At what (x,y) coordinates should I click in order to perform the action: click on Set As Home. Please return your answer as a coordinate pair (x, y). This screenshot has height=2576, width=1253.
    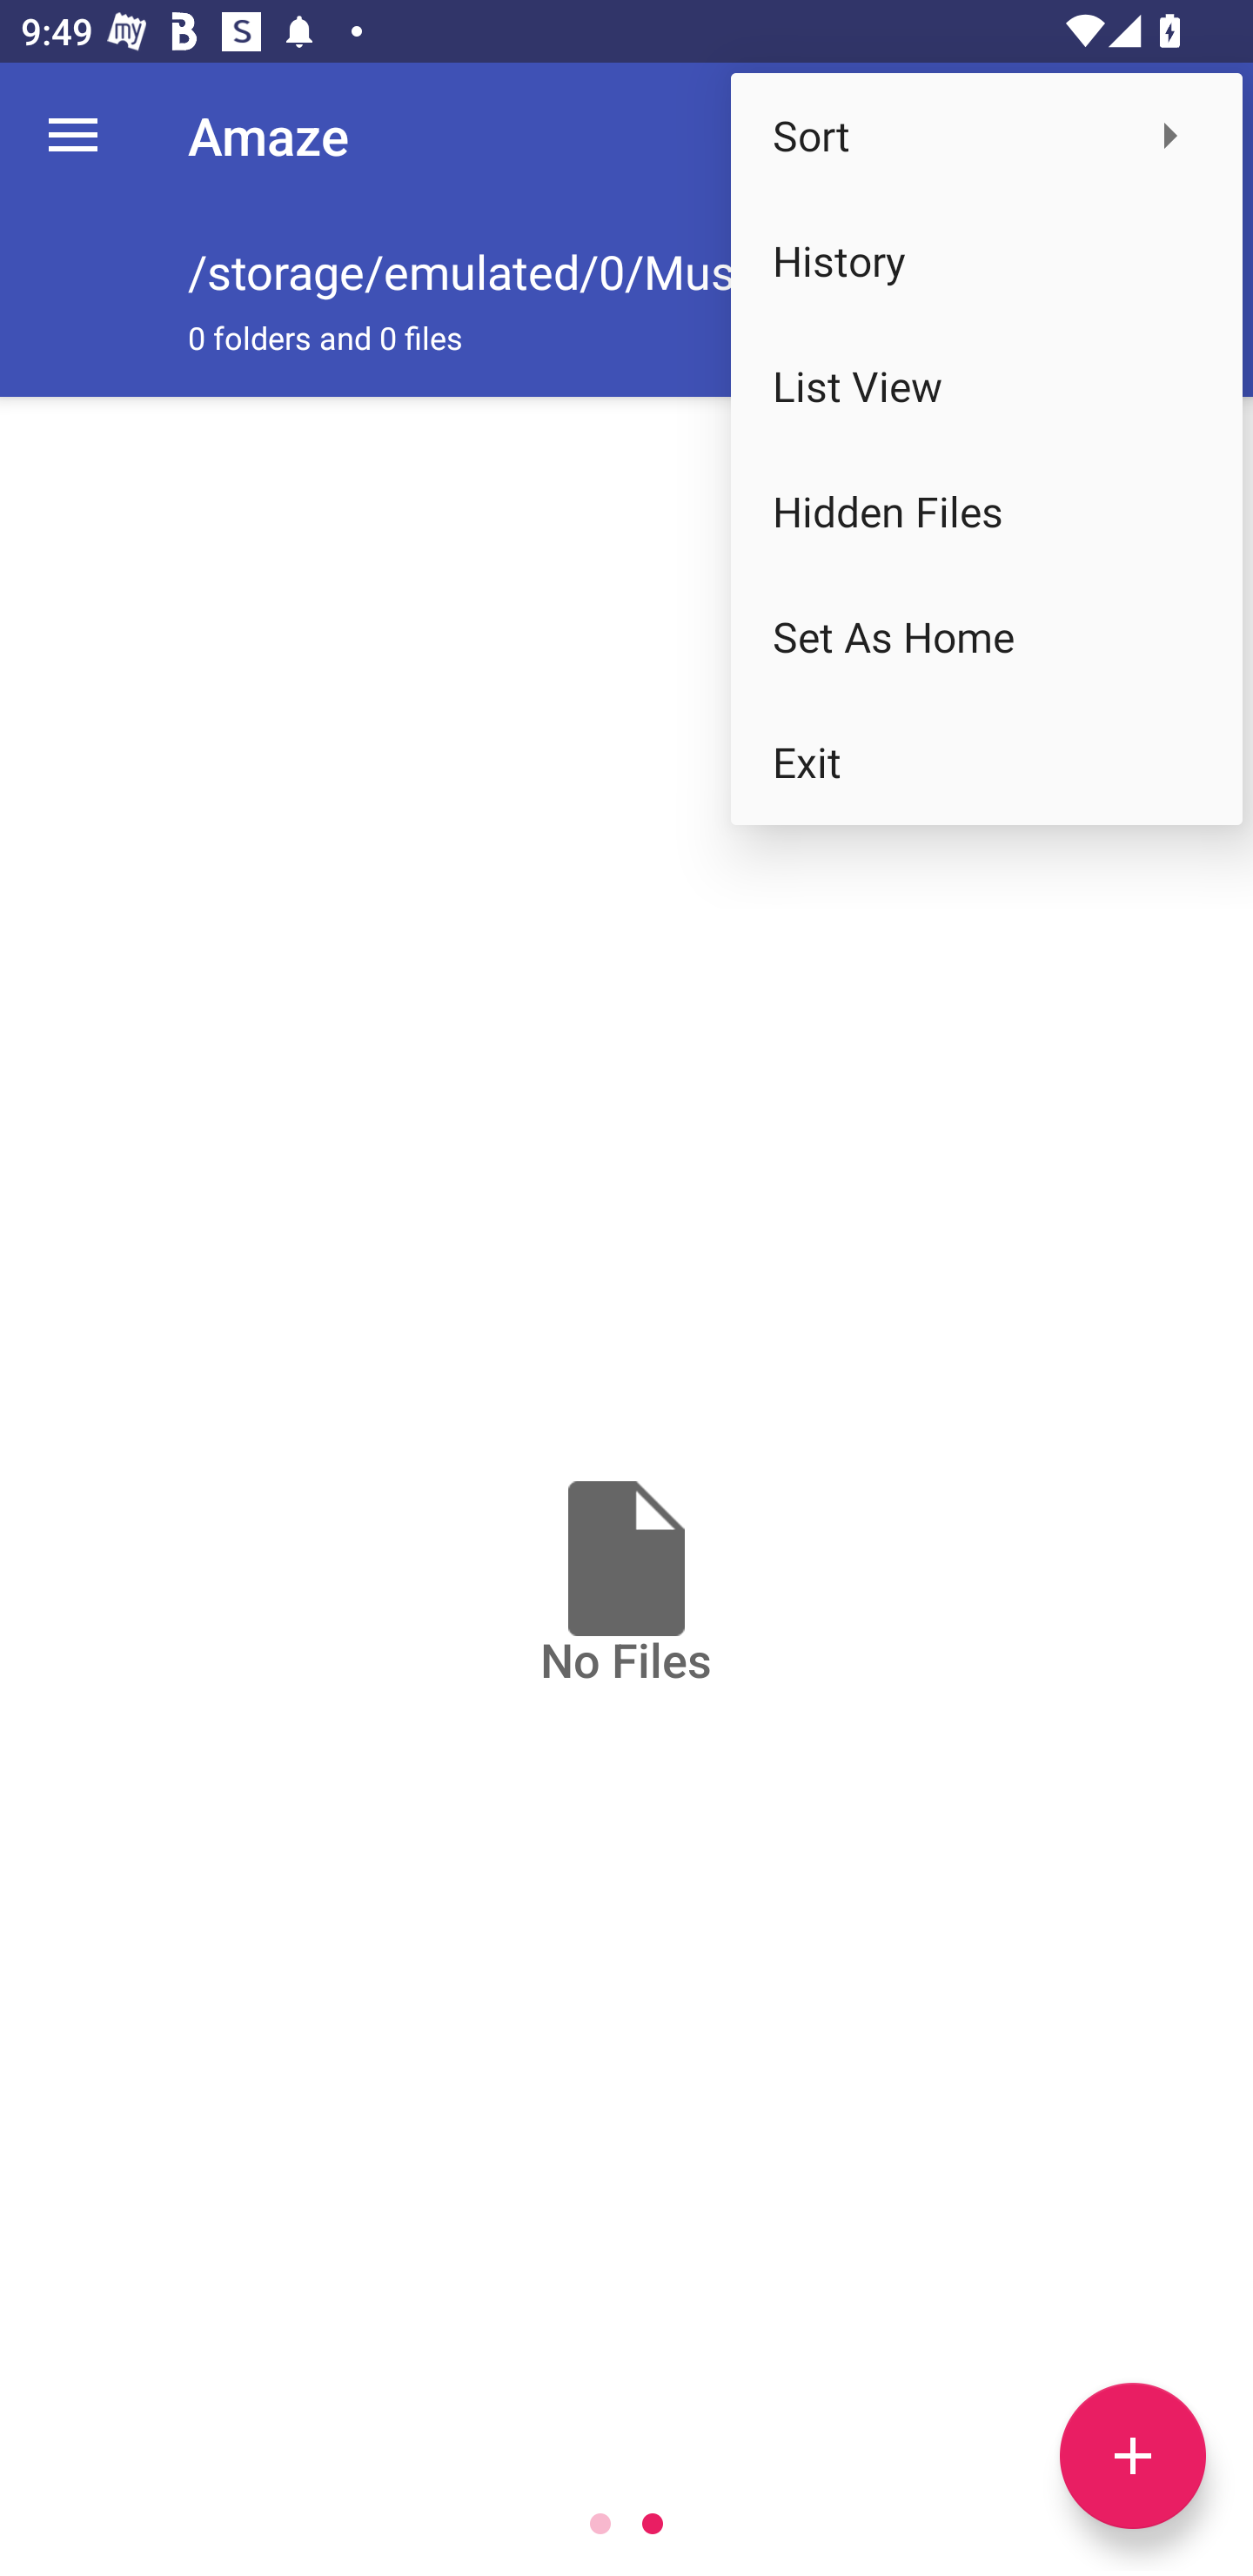
    Looking at the image, I should click on (987, 637).